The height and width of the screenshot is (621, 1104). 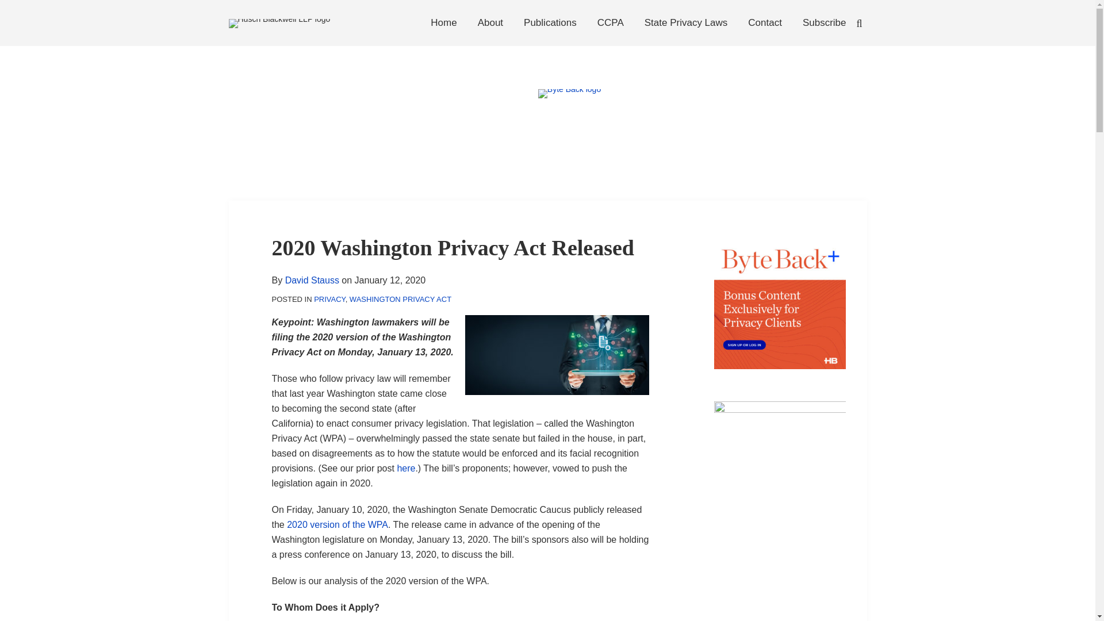 I want to click on Subscribe, so click(x=825, y=23).